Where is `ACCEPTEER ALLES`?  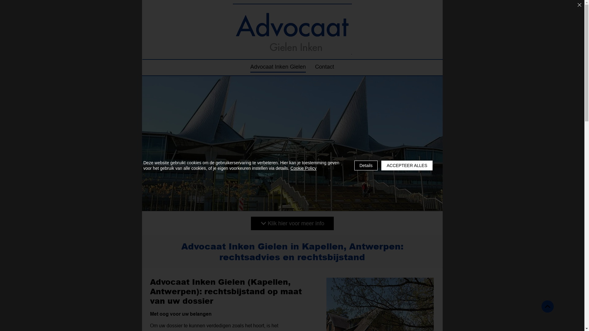 ACCEPTEER ALLES is located at coordinates (407, 165).